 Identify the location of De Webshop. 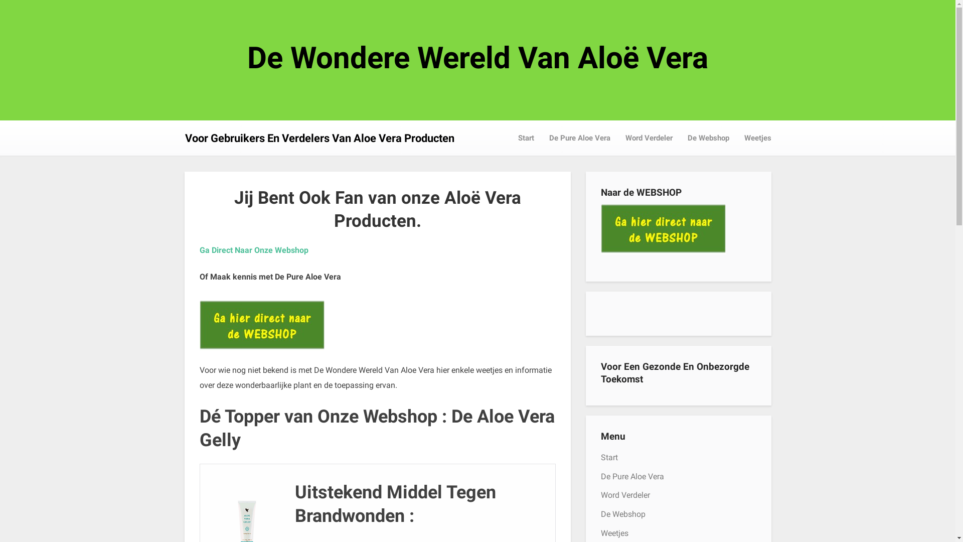
(623, 514).